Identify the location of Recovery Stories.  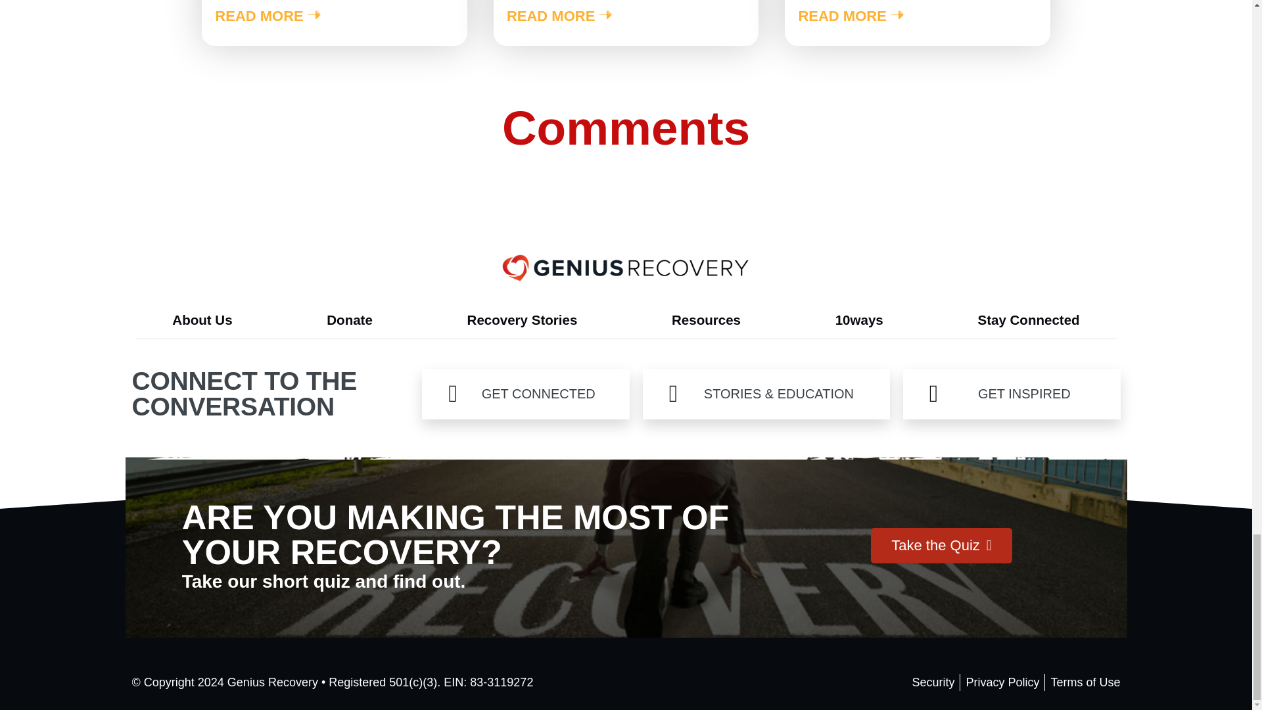
(522, 319).